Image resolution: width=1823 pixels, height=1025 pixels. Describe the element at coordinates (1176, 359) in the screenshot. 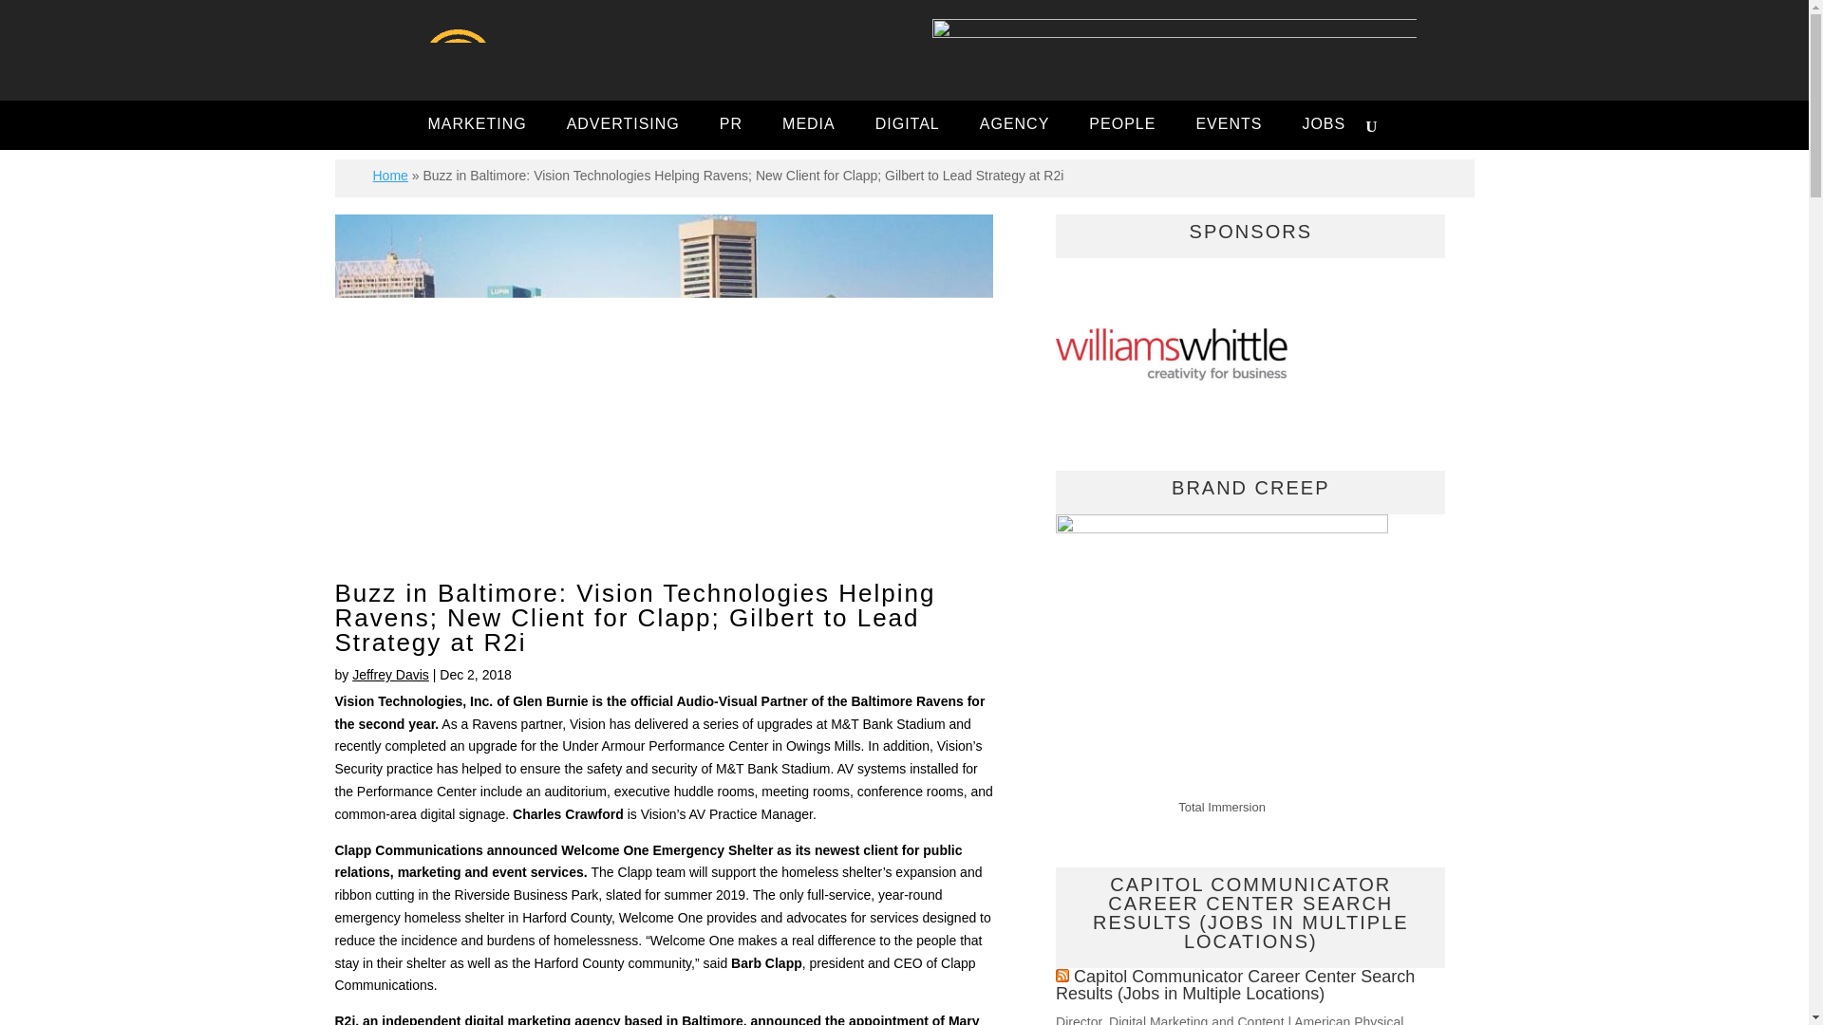

I see `Williams Whittle` at that location.